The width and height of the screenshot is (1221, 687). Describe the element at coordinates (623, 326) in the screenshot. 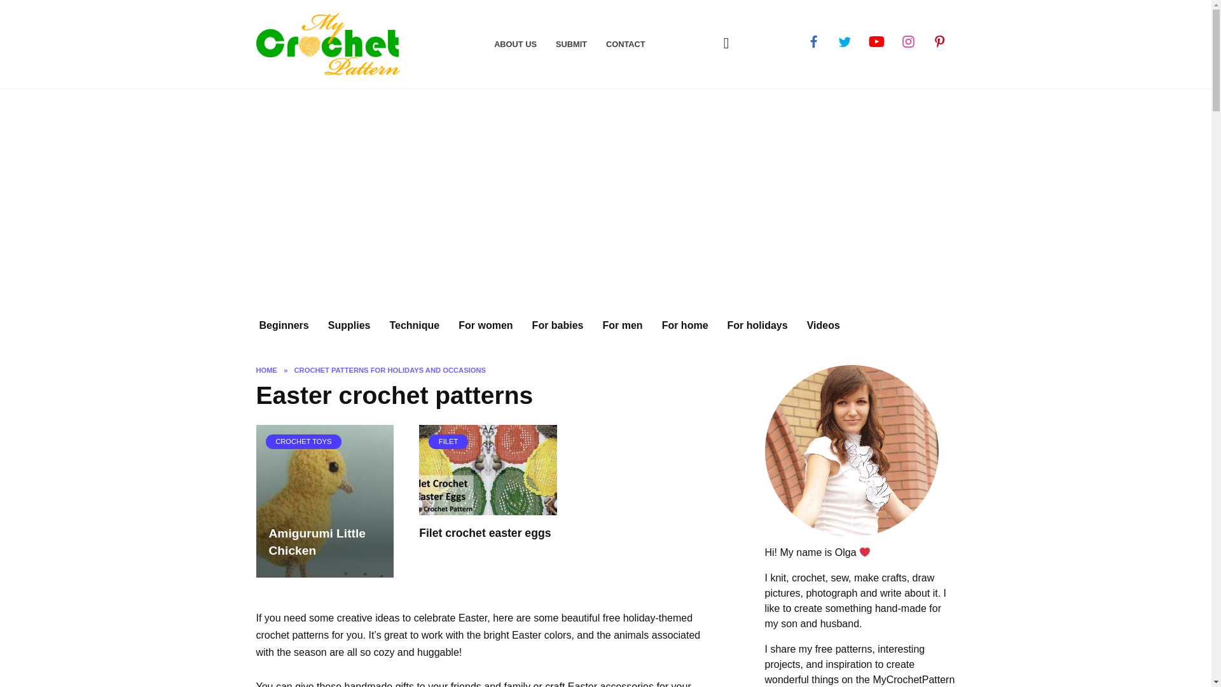

I see `For men` at that location.